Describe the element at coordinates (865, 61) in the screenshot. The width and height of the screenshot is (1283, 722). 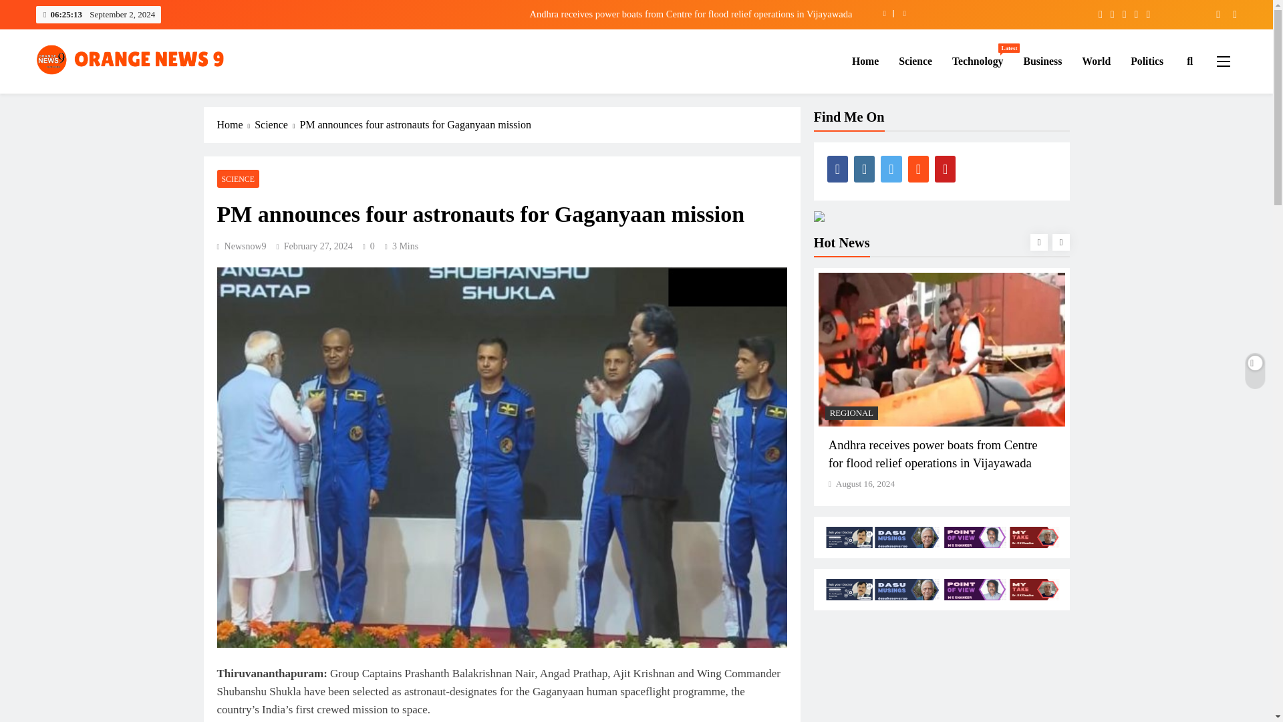
I see `World` at that location.